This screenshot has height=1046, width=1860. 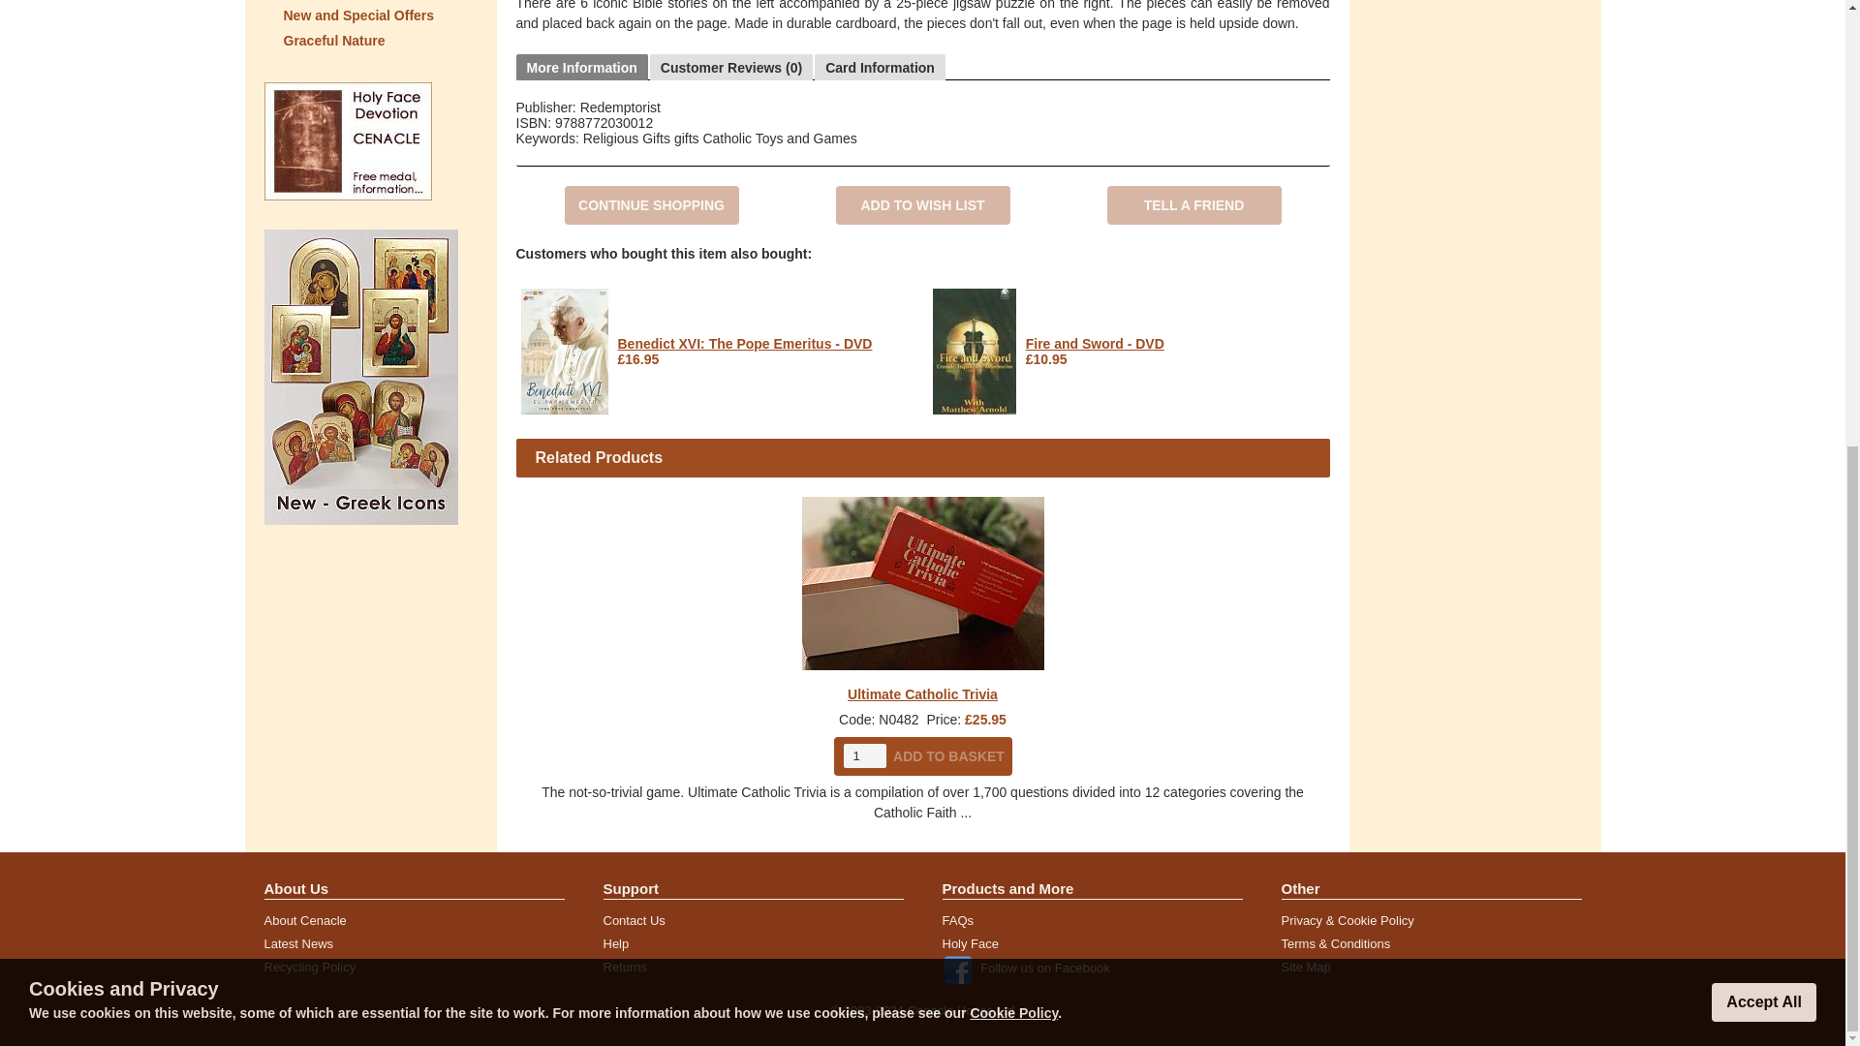 I want to click on New and Special Offers, so click(x=370, y=15).